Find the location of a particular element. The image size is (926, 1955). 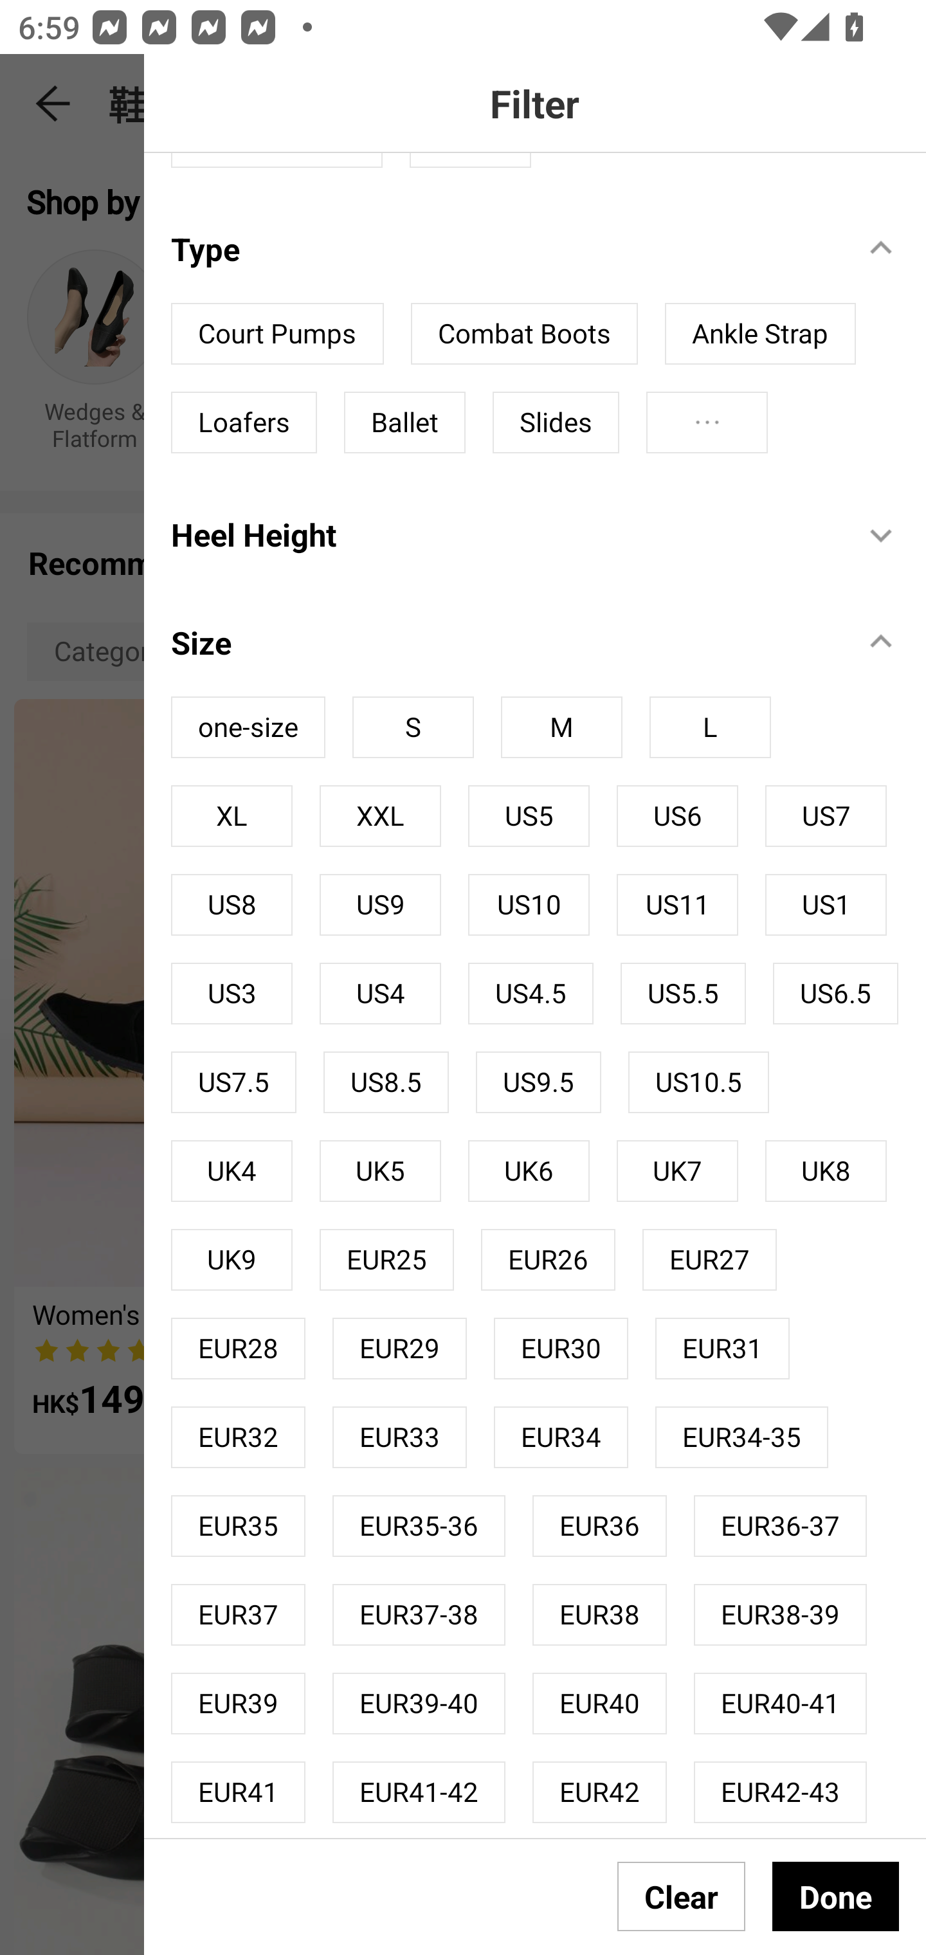

L is located at coordinates (710, 727).